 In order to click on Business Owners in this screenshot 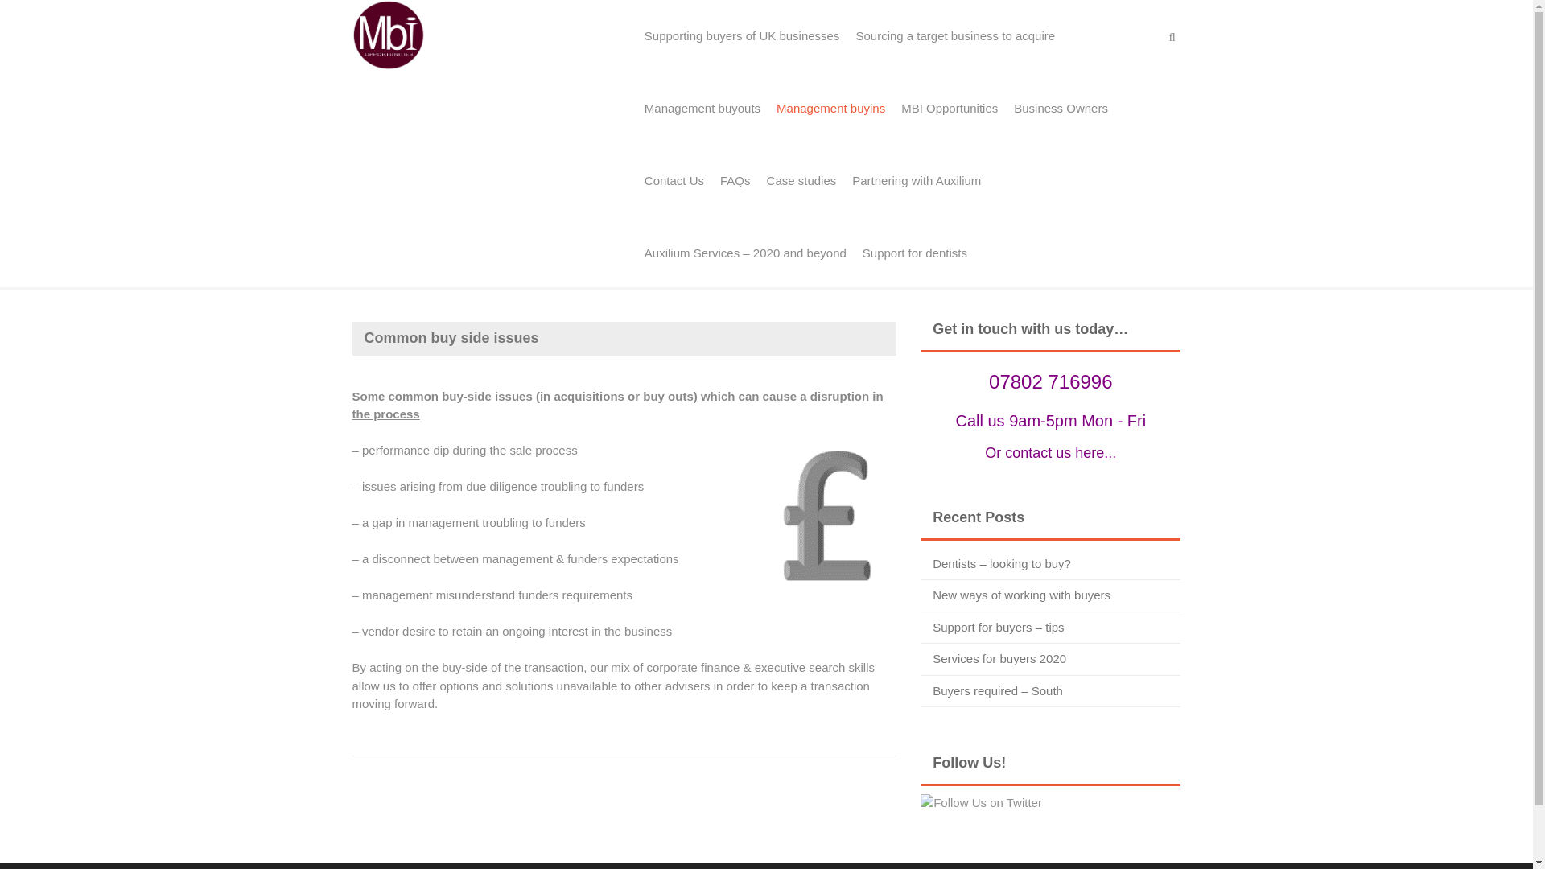, I will do `click(1061, 108)`.